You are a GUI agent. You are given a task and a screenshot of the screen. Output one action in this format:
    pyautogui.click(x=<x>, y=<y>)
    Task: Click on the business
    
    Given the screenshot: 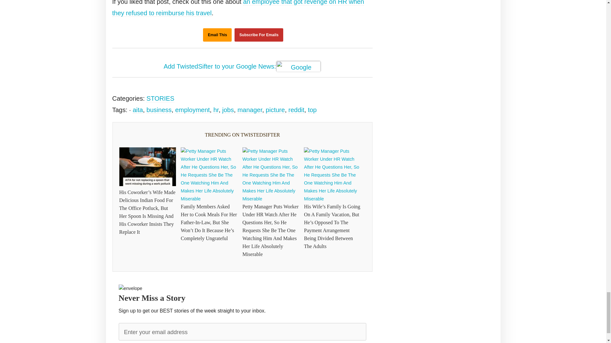 What is the action you would take?
    pyautogui.click(x=159, y=110)
    